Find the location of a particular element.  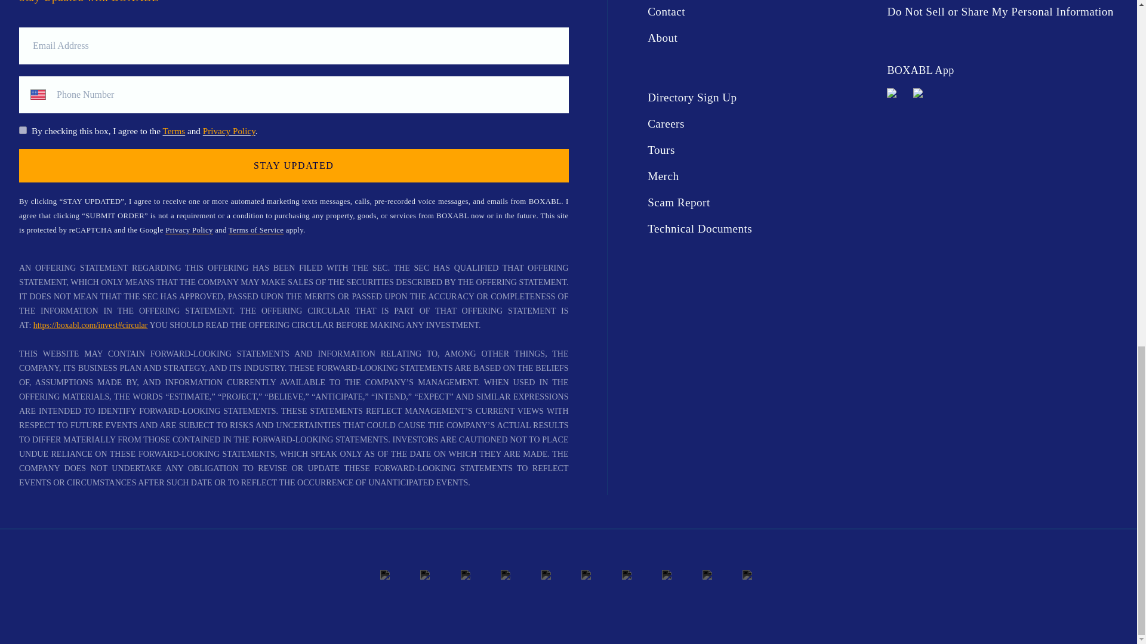

Merch is located at coordinates (762, 177).